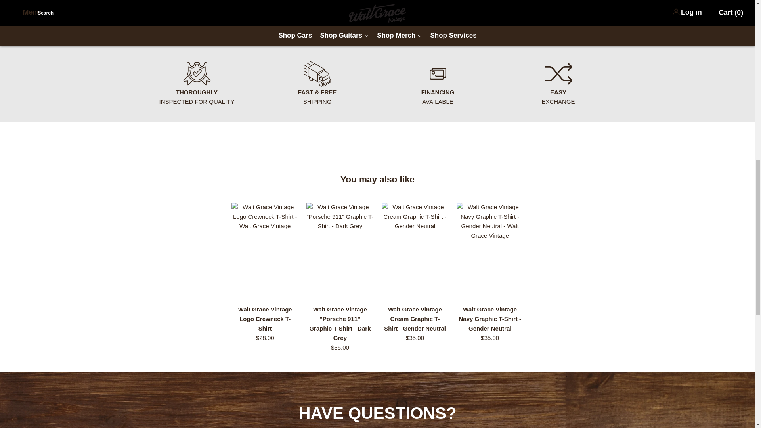  What do you see at coordinates (408, 21) in the screenshot?
I see `Share on Facebook` at bounding box center [408, 21].